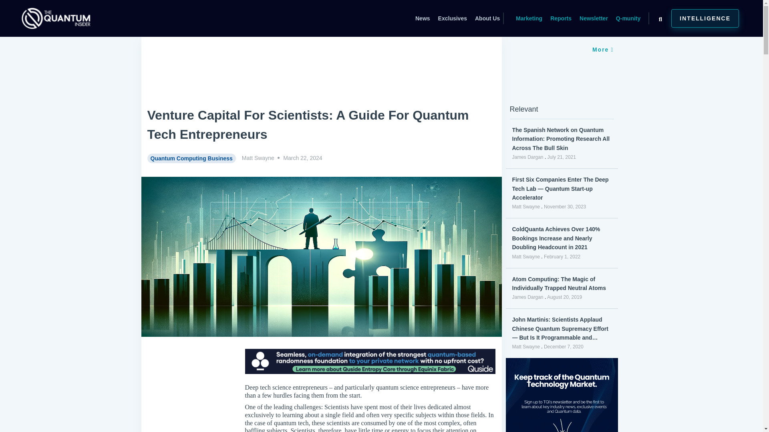  What do you see at coordinates (561, 18) in the screenshot?
I see `Reports` at bounding box center [561, 18].